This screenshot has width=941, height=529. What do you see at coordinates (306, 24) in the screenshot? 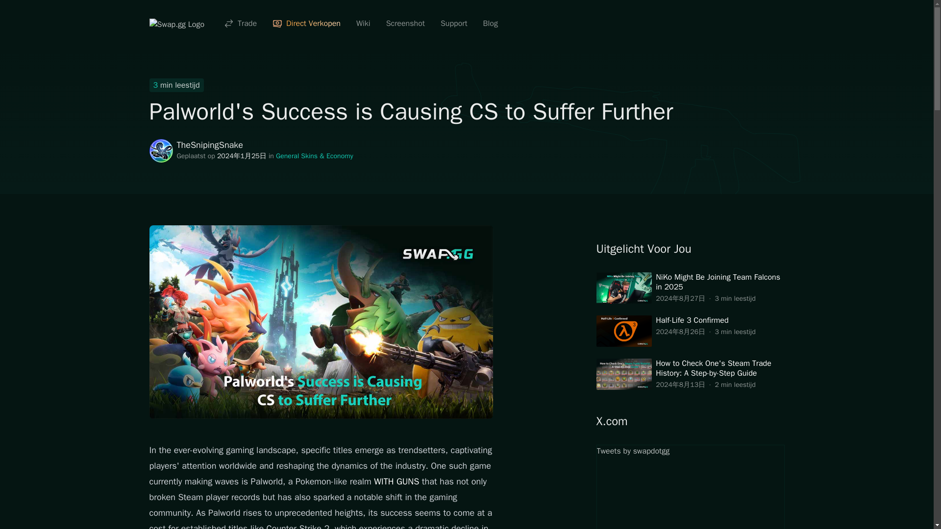
I see `Direct Verkopen` at bounding box center [306, 24].